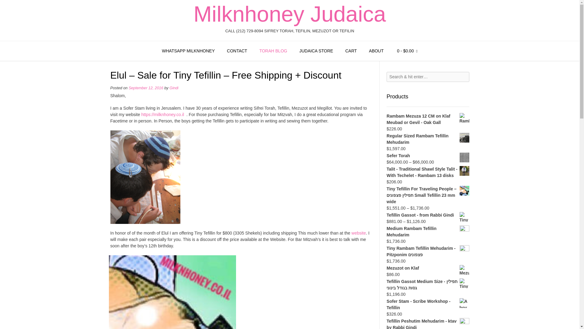 This screenshot has height=329, width=584. I want to click on CONTACT, so click(237, 51).